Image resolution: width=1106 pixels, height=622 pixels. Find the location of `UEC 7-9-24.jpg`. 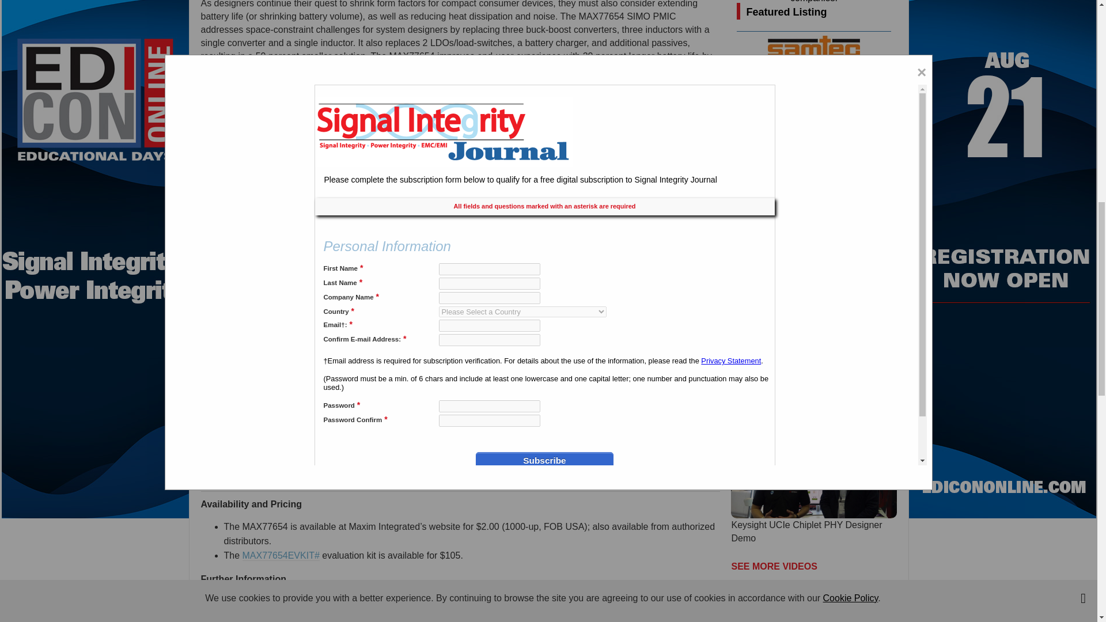

UEC 7-9-24.jpg is located at coordinates (768, 179).